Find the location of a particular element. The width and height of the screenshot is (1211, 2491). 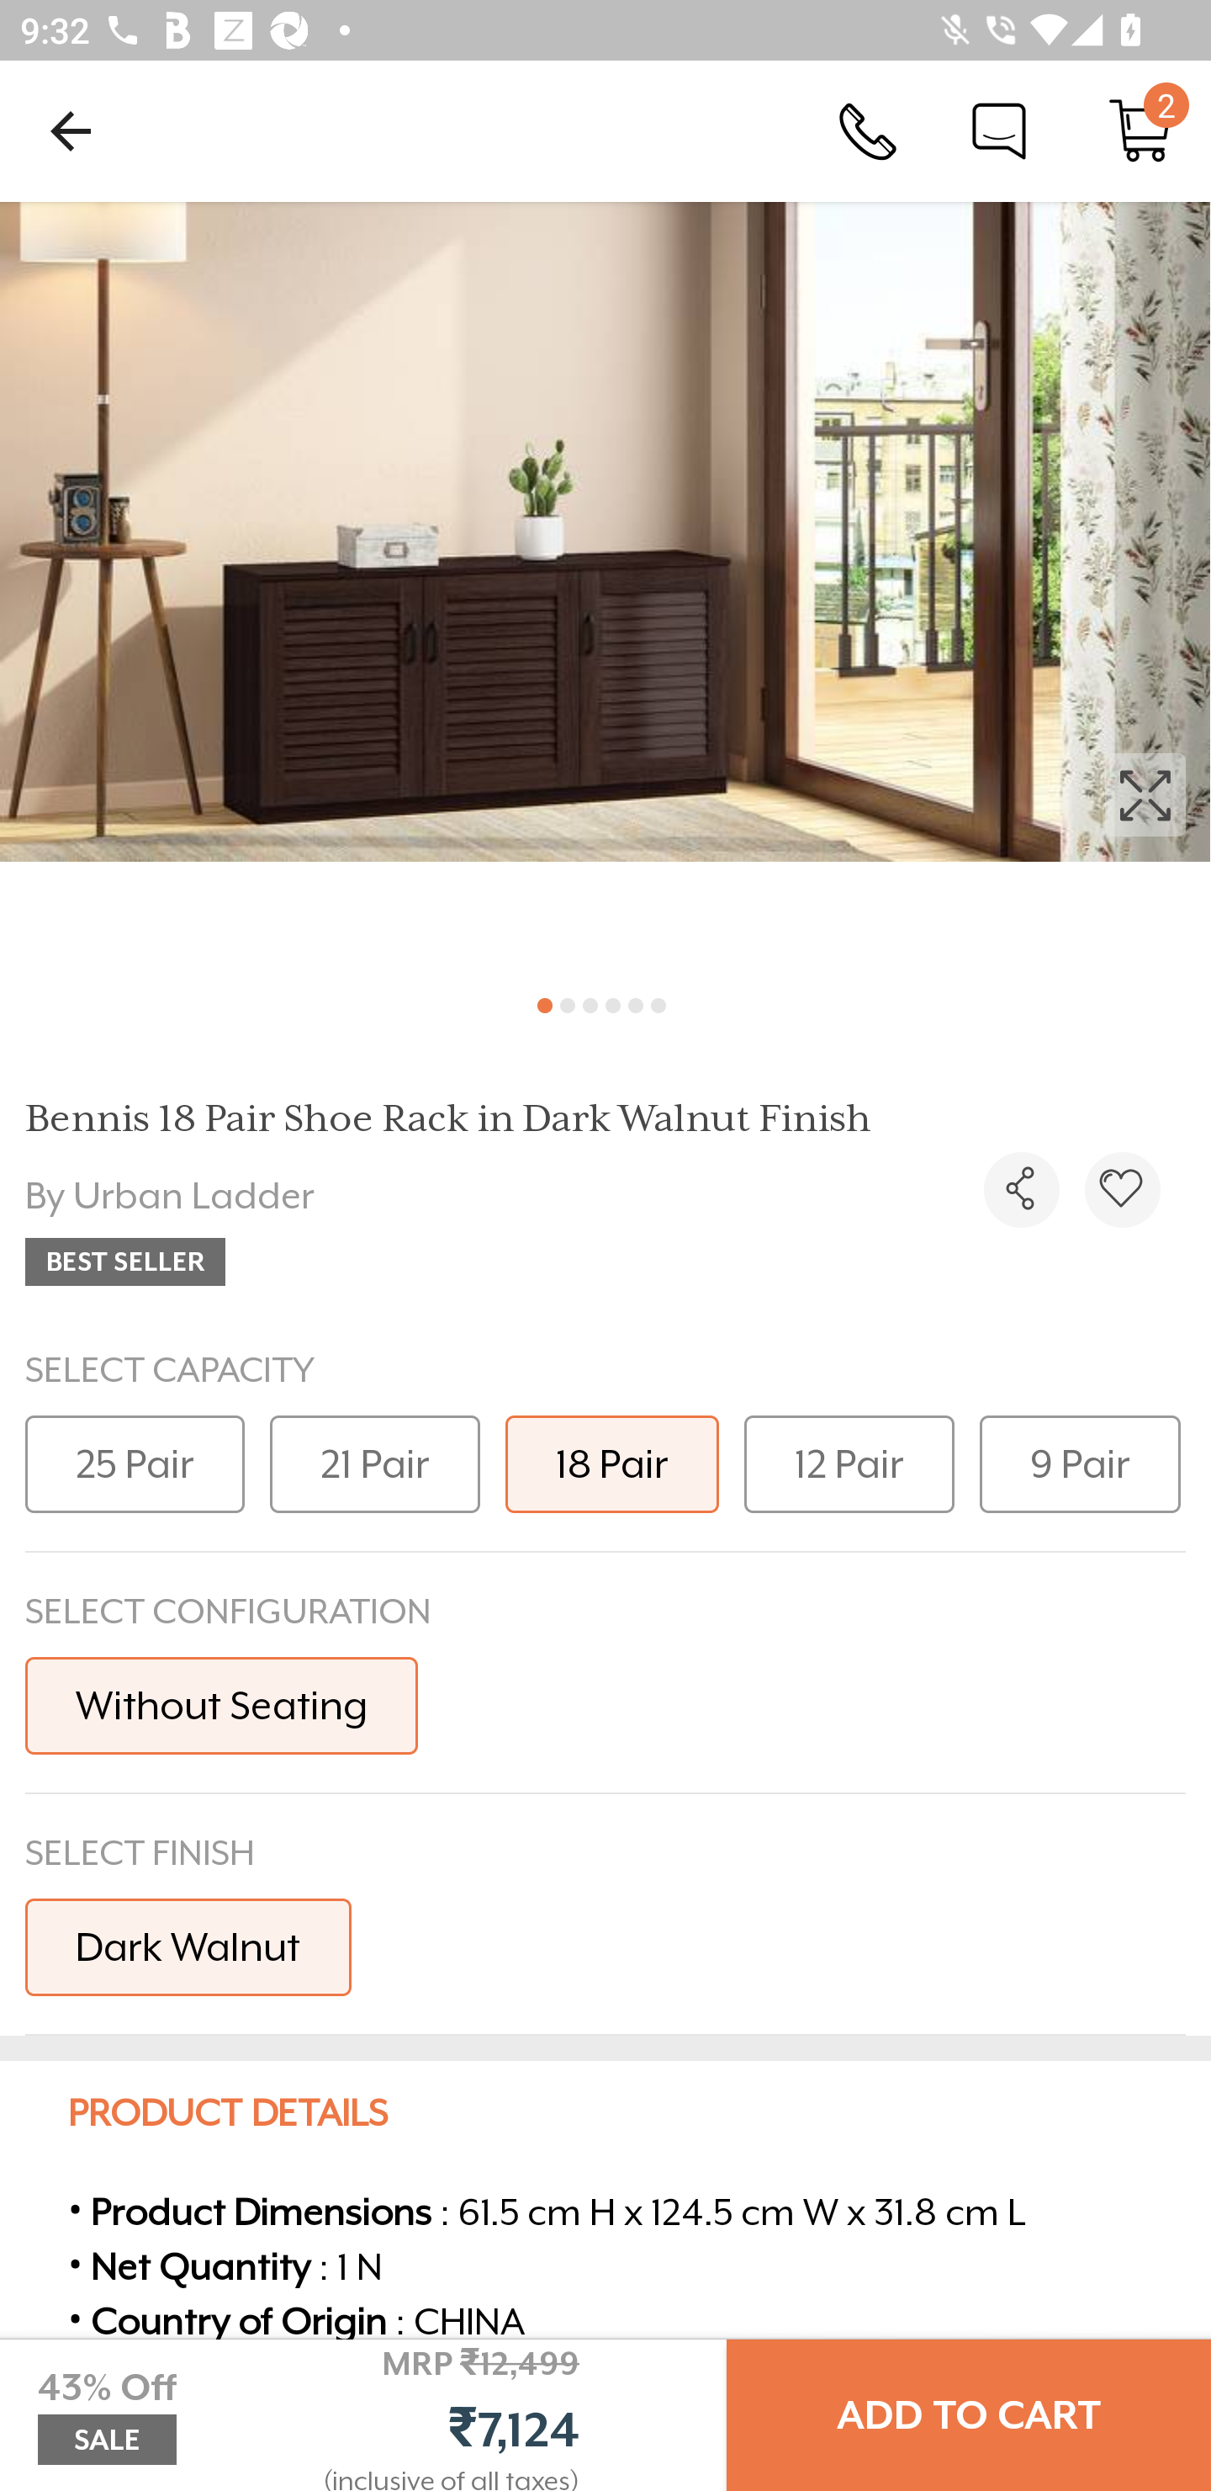

9 Pair is located at coordinates (1080, 1463).